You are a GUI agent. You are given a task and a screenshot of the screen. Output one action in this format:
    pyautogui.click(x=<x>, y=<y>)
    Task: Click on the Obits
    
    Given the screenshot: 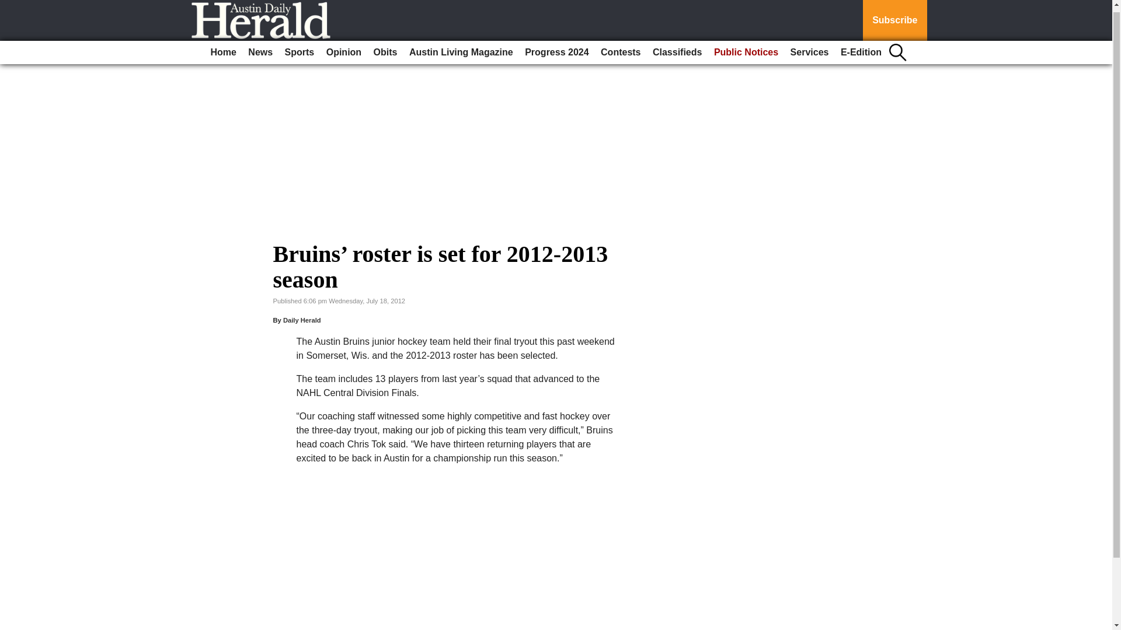 What is the action you would take?
    pyautogui.click(x=385, y=48)
    